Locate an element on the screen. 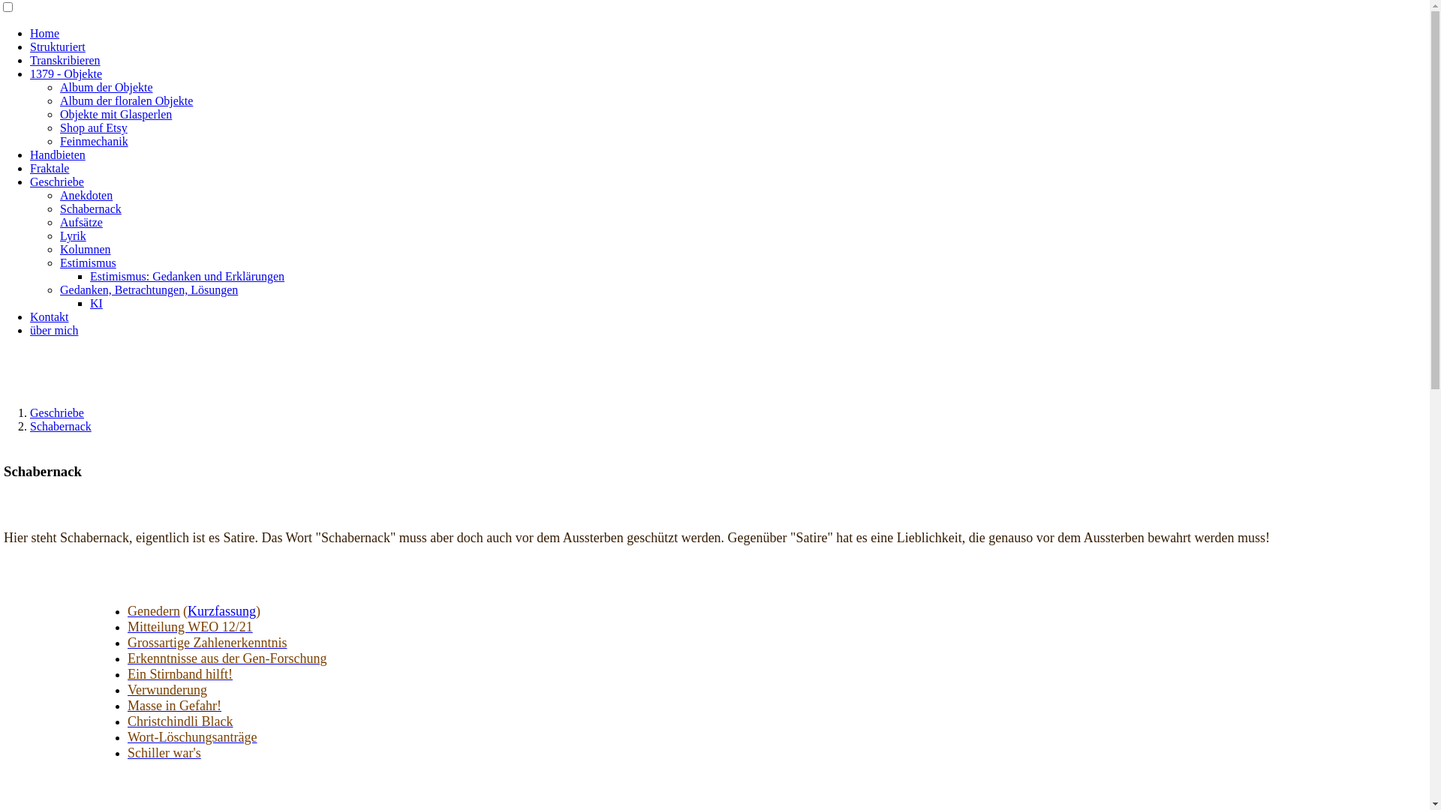  1379 - Objekte is located at coordinates (66, 73).